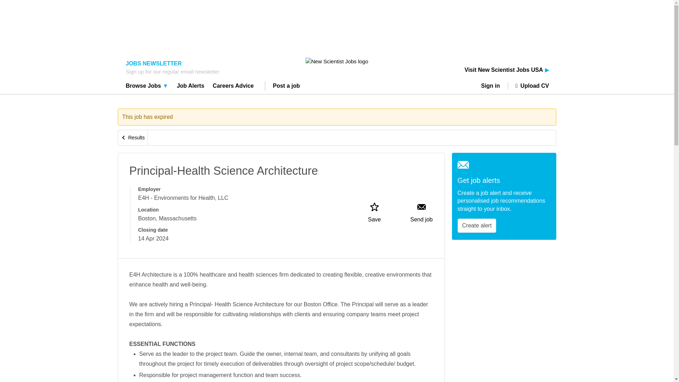 The height and width of the screenshot is (382, 679). I want to click on New Scientist Jobs, so click(337, 61).